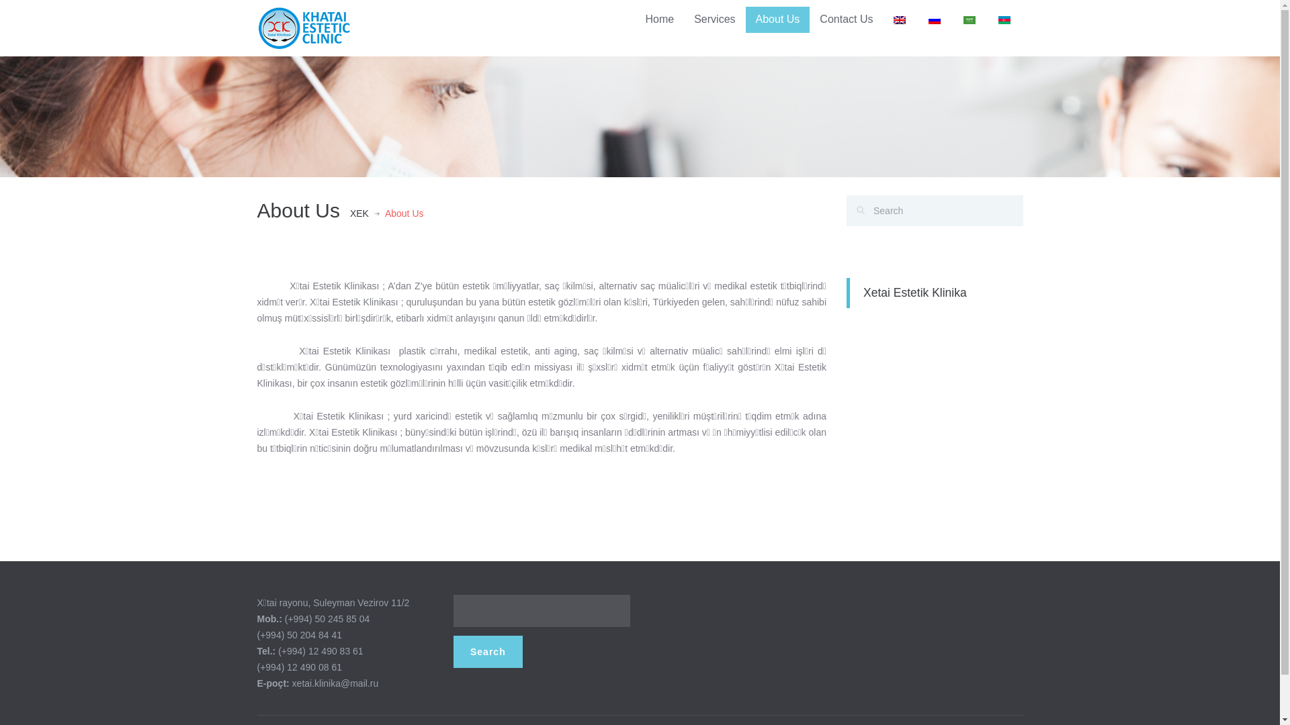 The height and width of the screenshot is (725, 1290). Describe the element at coordinates (778, 20) in the screenshot. I see `About Us` at that location.